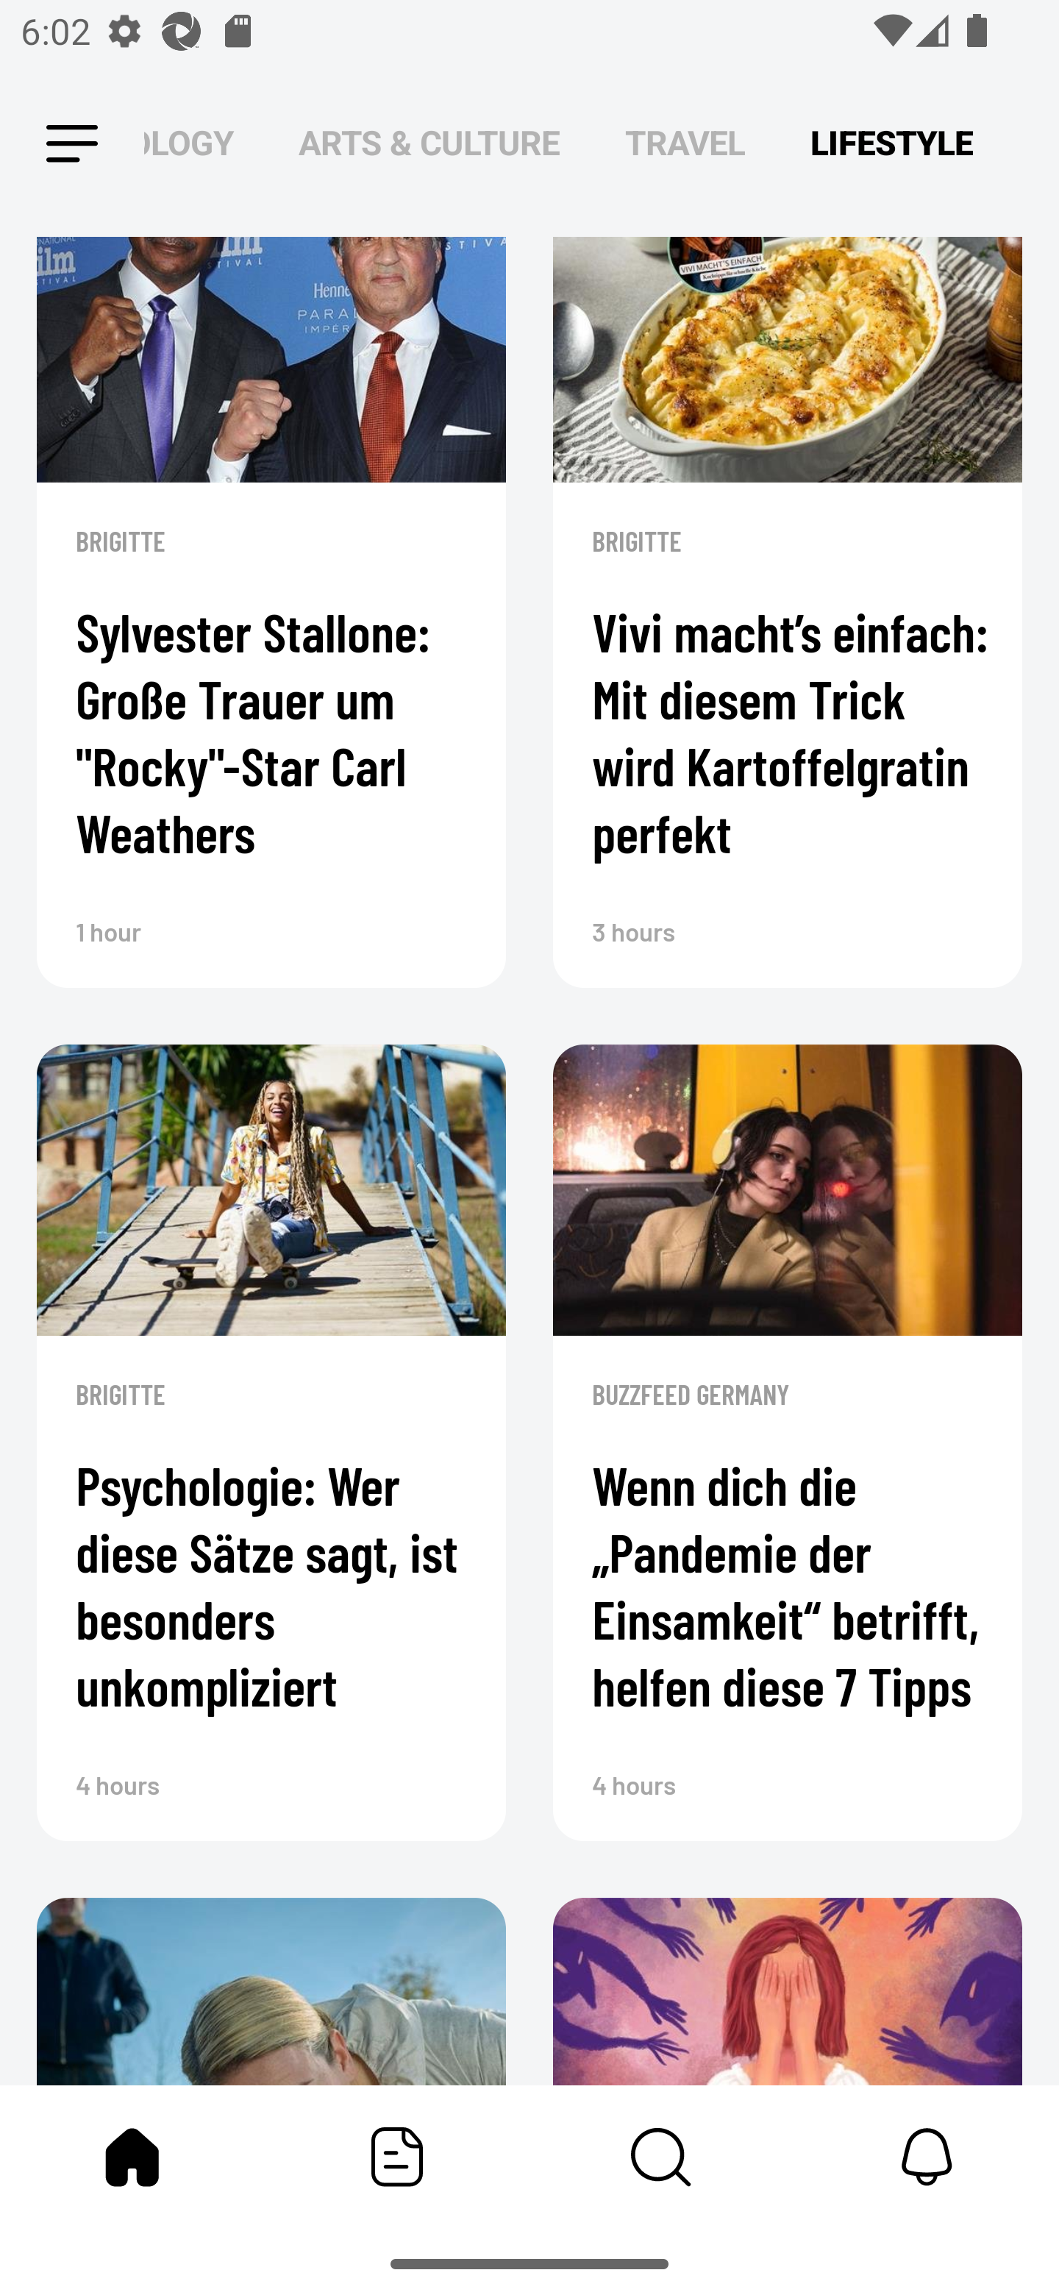  Describe the element at coordinates (188, 143) in the screenshot. I see `TECHNOLOGY` at that location.